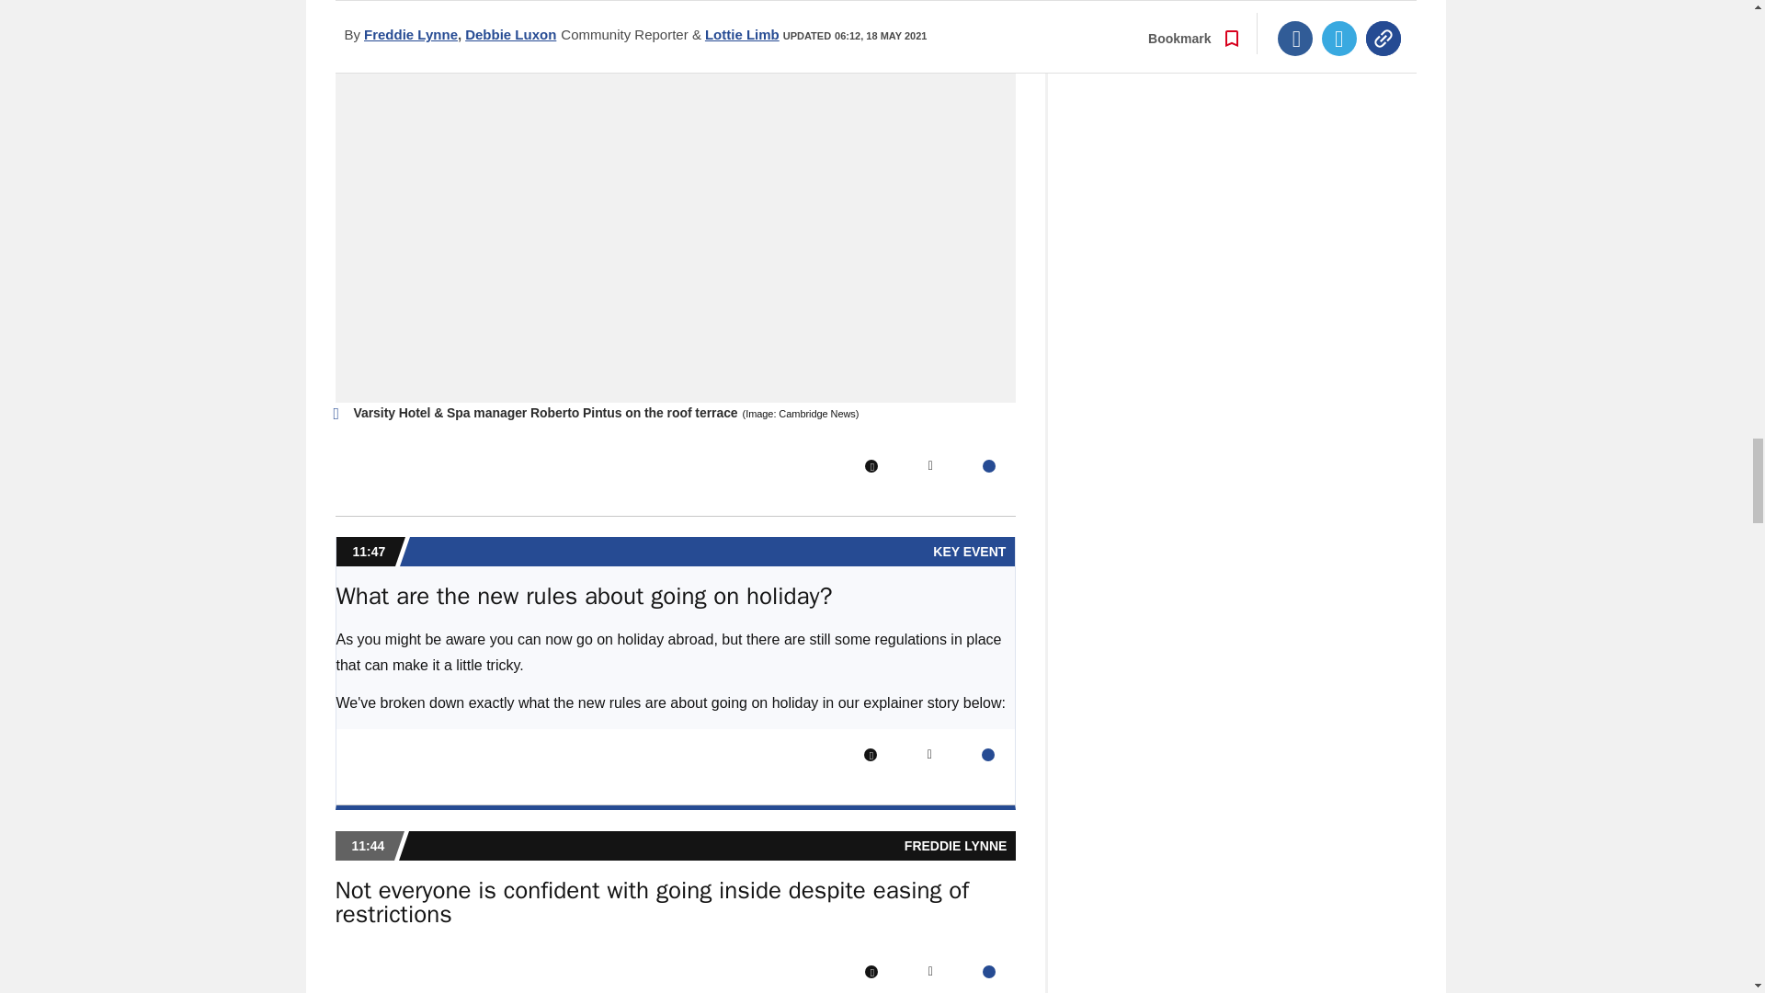  What do you see at coordinates (871, 466) in the screenshot?
I see `Facebook` at bounding box center [871, 466].